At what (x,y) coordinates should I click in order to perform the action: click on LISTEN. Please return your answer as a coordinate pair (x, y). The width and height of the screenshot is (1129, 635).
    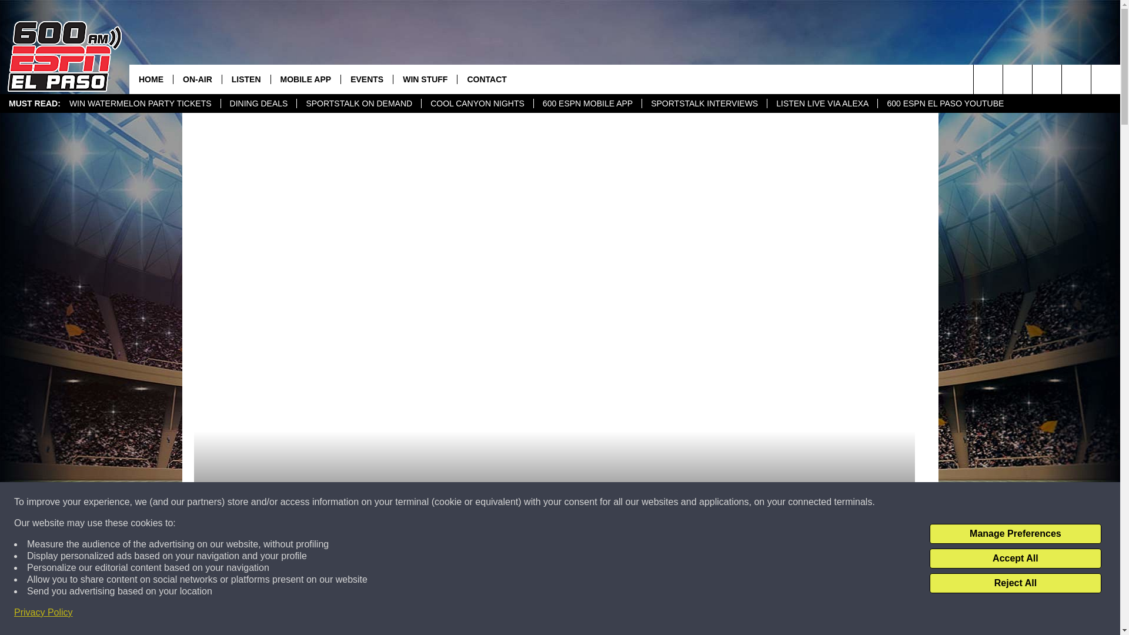
    Looking at the image, I should click on (246, 79).